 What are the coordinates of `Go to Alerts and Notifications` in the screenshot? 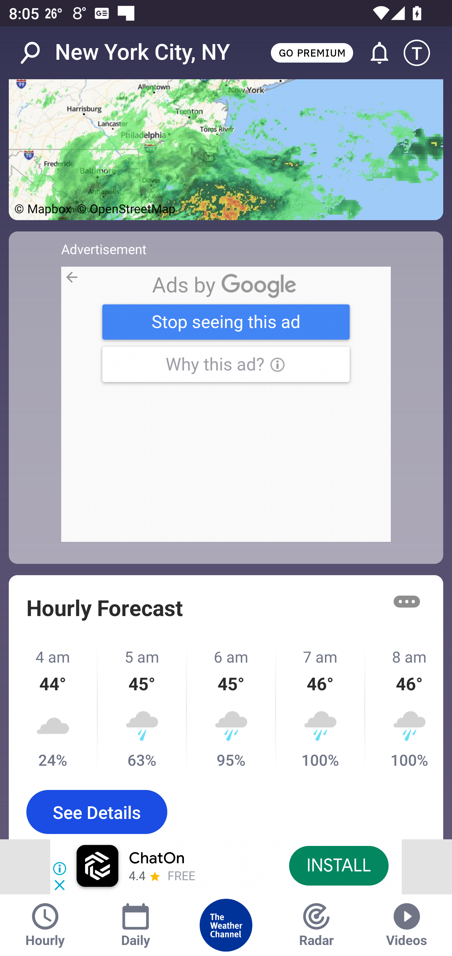 It's located at (374, 53).